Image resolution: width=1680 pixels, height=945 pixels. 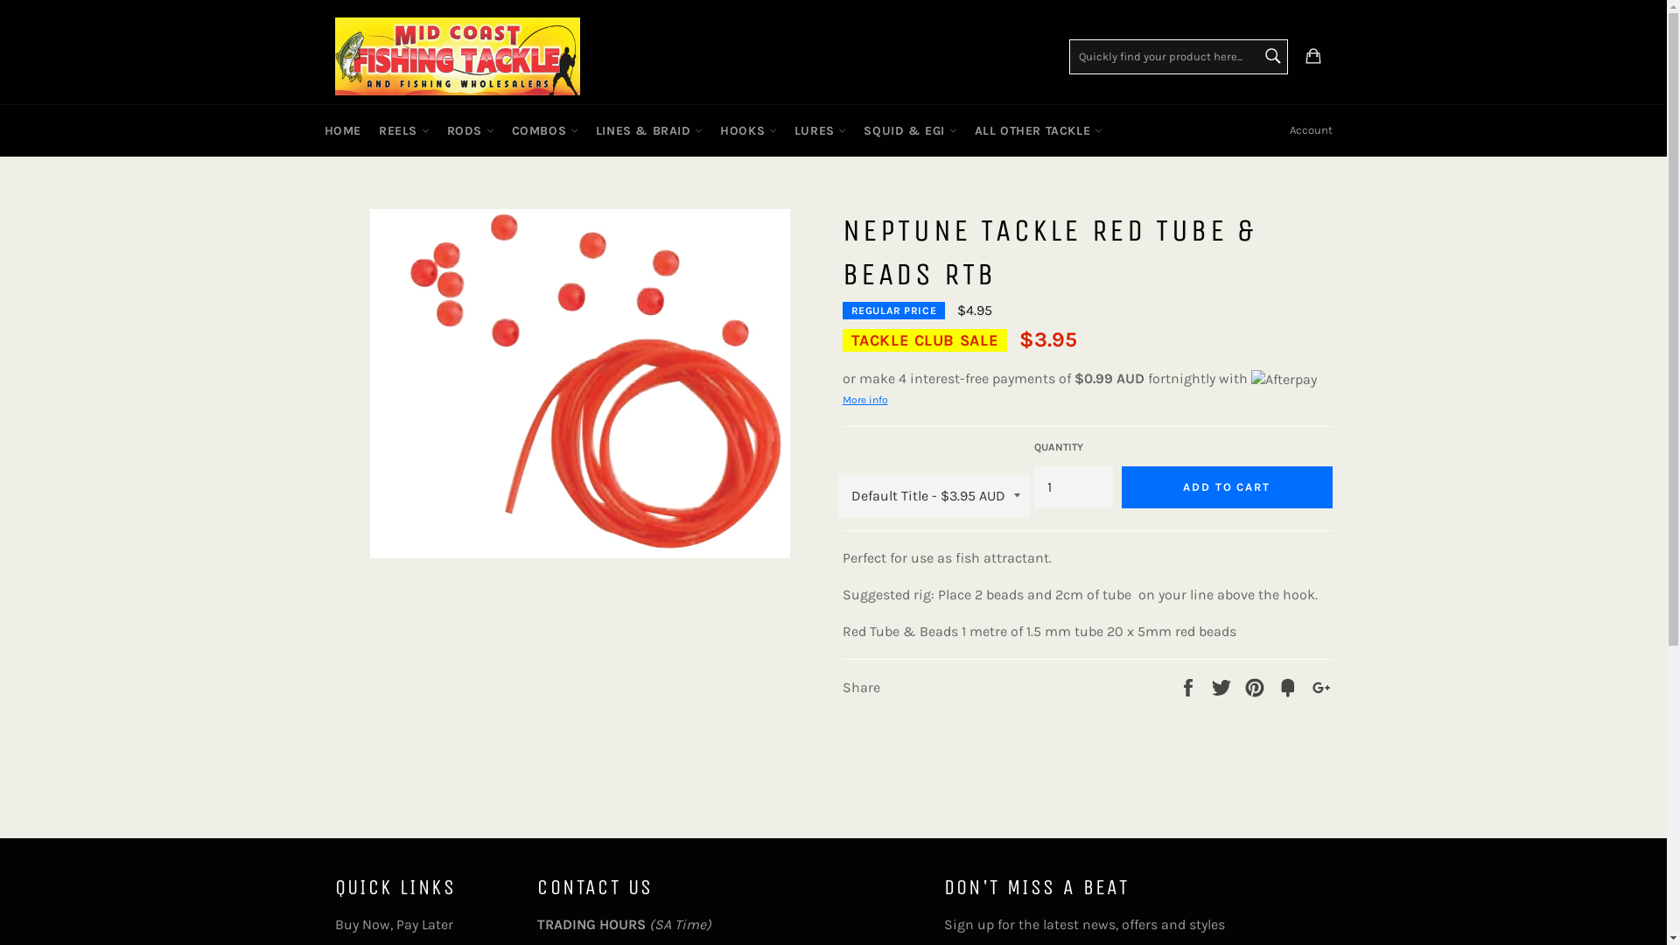 I want to click on Tweet, so click(x=1223, y=686).